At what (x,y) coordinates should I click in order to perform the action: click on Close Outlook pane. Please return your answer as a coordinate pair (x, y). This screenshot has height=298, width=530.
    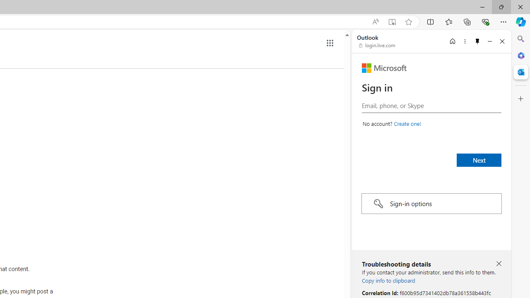
    Looking at the image, I should click on (521, 72).